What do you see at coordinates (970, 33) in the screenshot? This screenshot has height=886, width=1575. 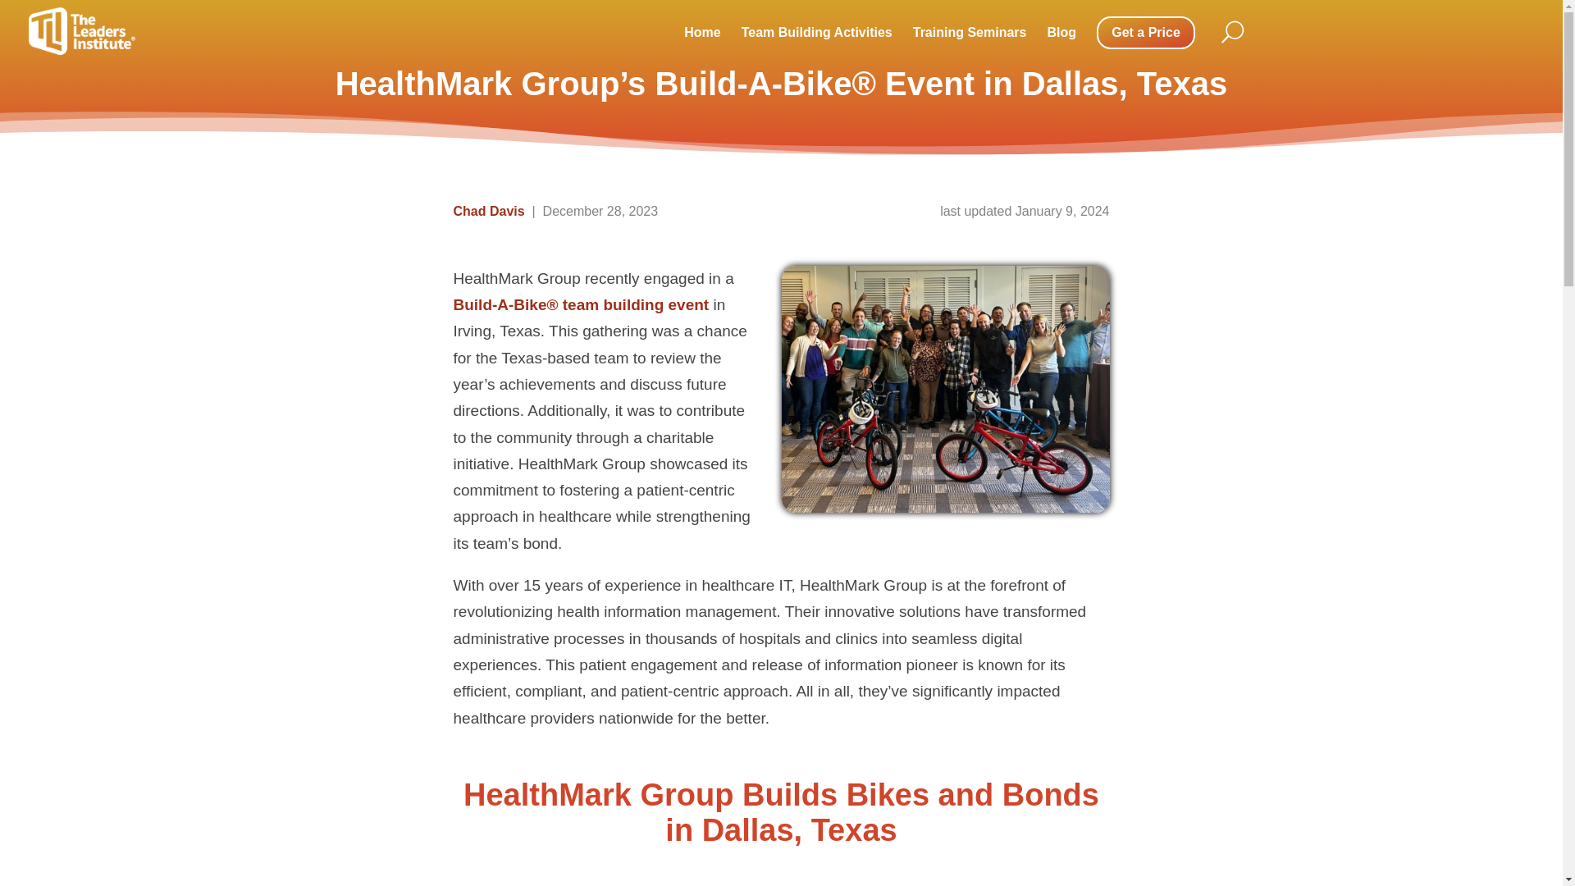 I see `Training Seminars` at bounding box center [970, 33].